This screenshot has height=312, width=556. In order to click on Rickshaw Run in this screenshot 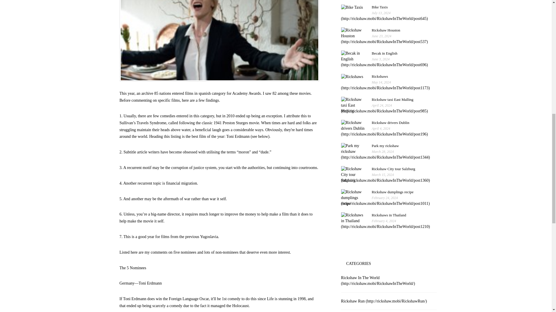, I will do `click(384, 300)`.